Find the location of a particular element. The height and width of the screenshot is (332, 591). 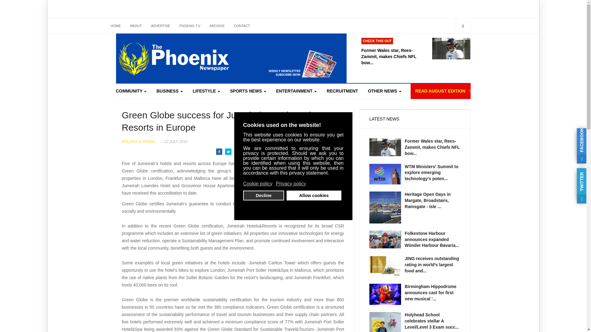

COMMUNITY is located at coordinates (134, 91).